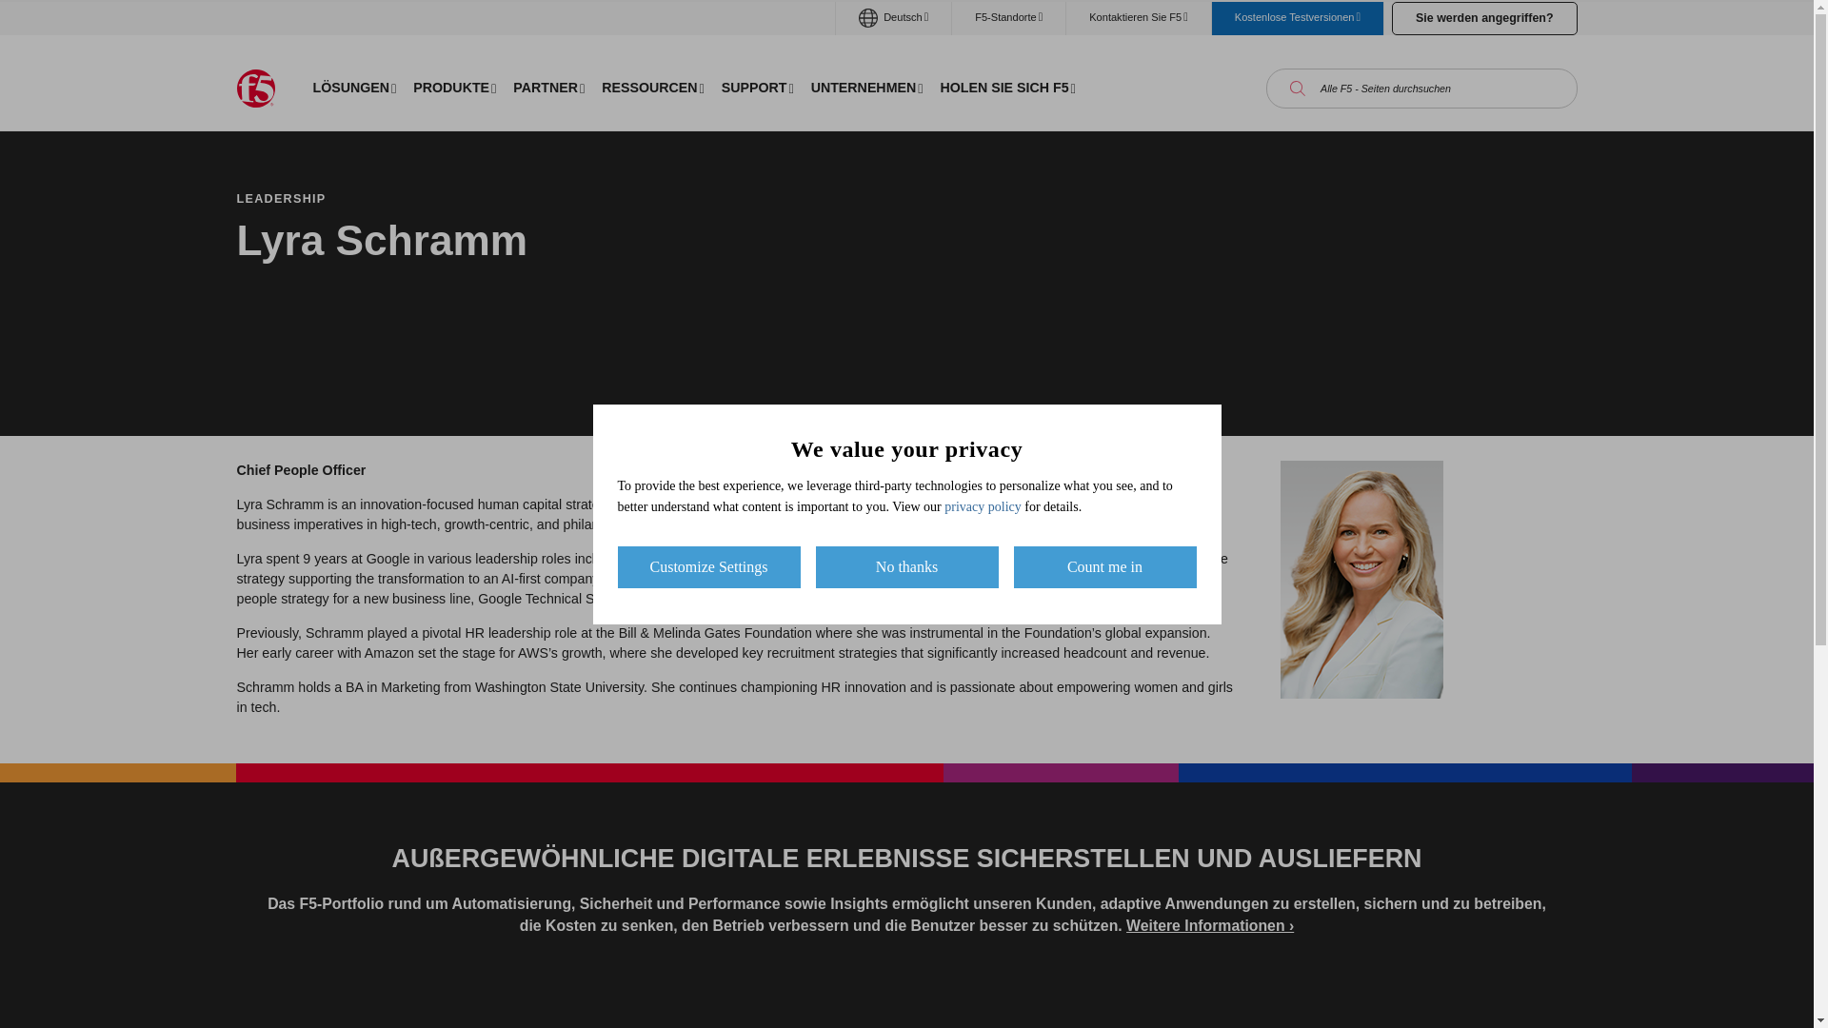 The width and height of the screenshot is (1828, 1028). I want to click on PRODUKTE, so click(453, 88).